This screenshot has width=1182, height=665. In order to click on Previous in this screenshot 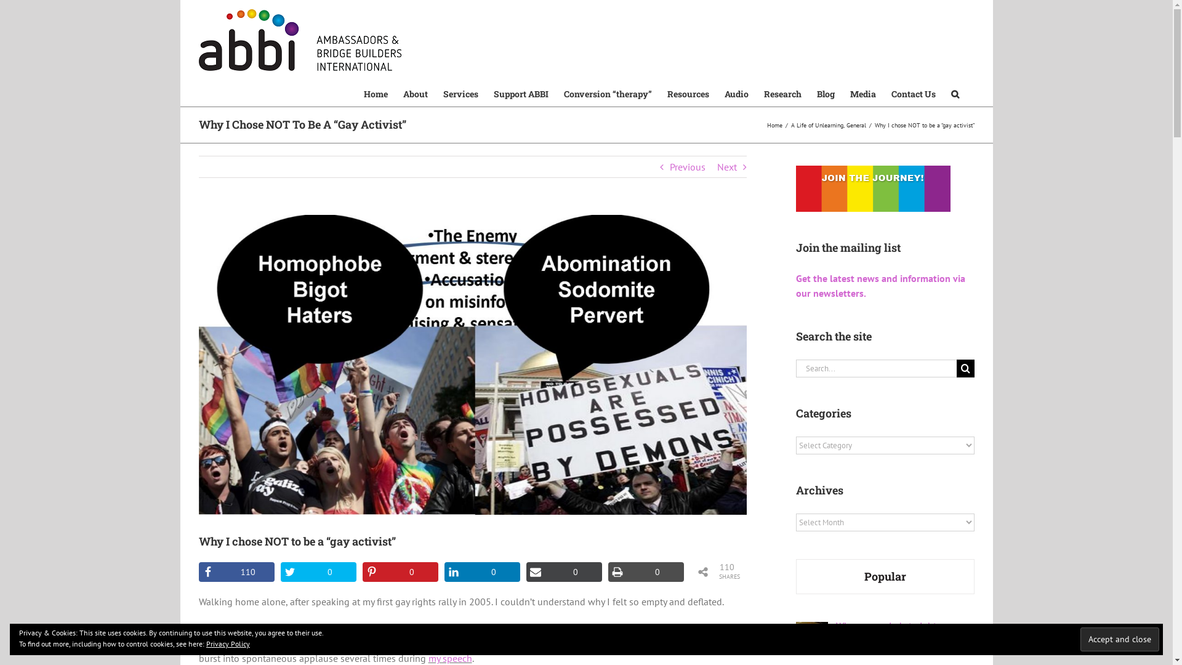, I will do `click(688, 167)`.